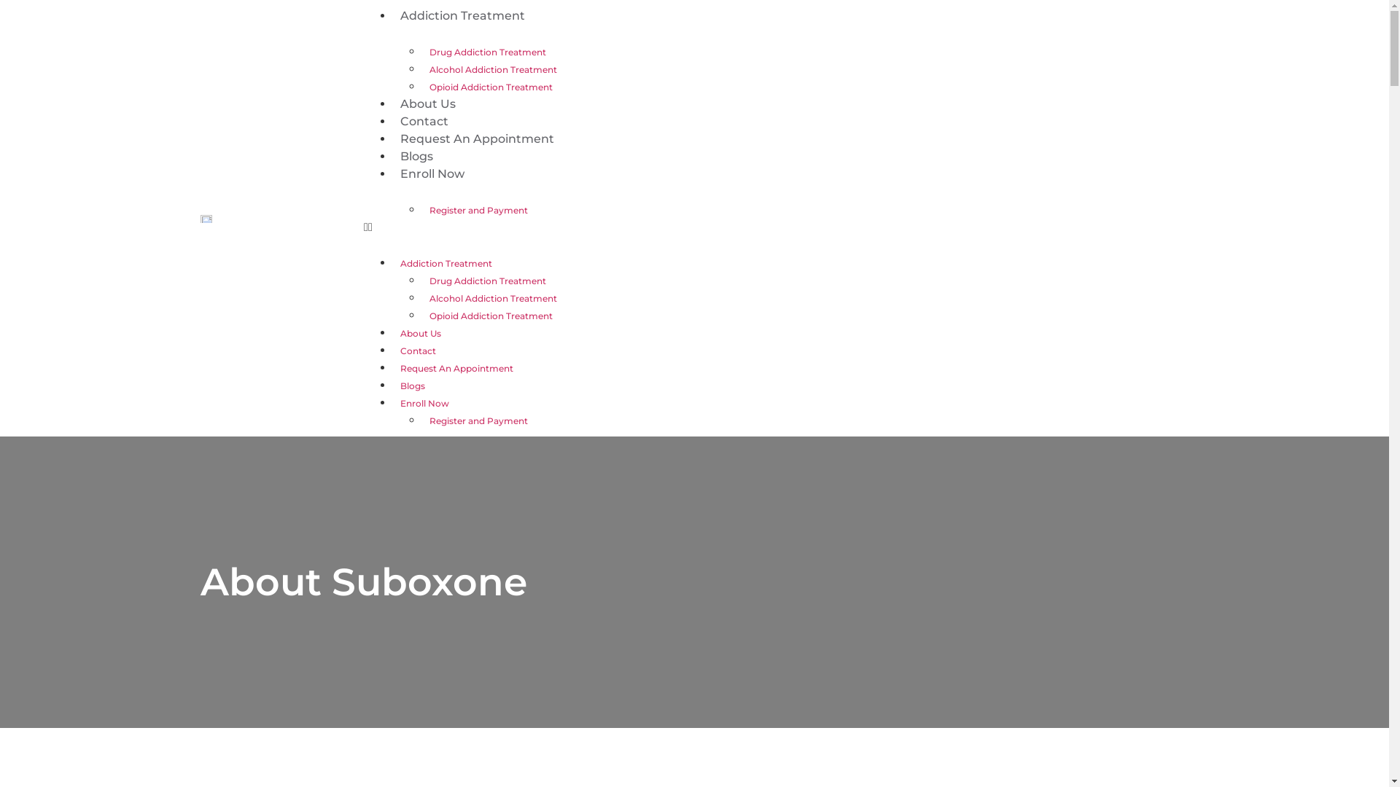  Describe the element at coordinates (478, 421) in the screenshot. I see `Register and Payment` at that location.